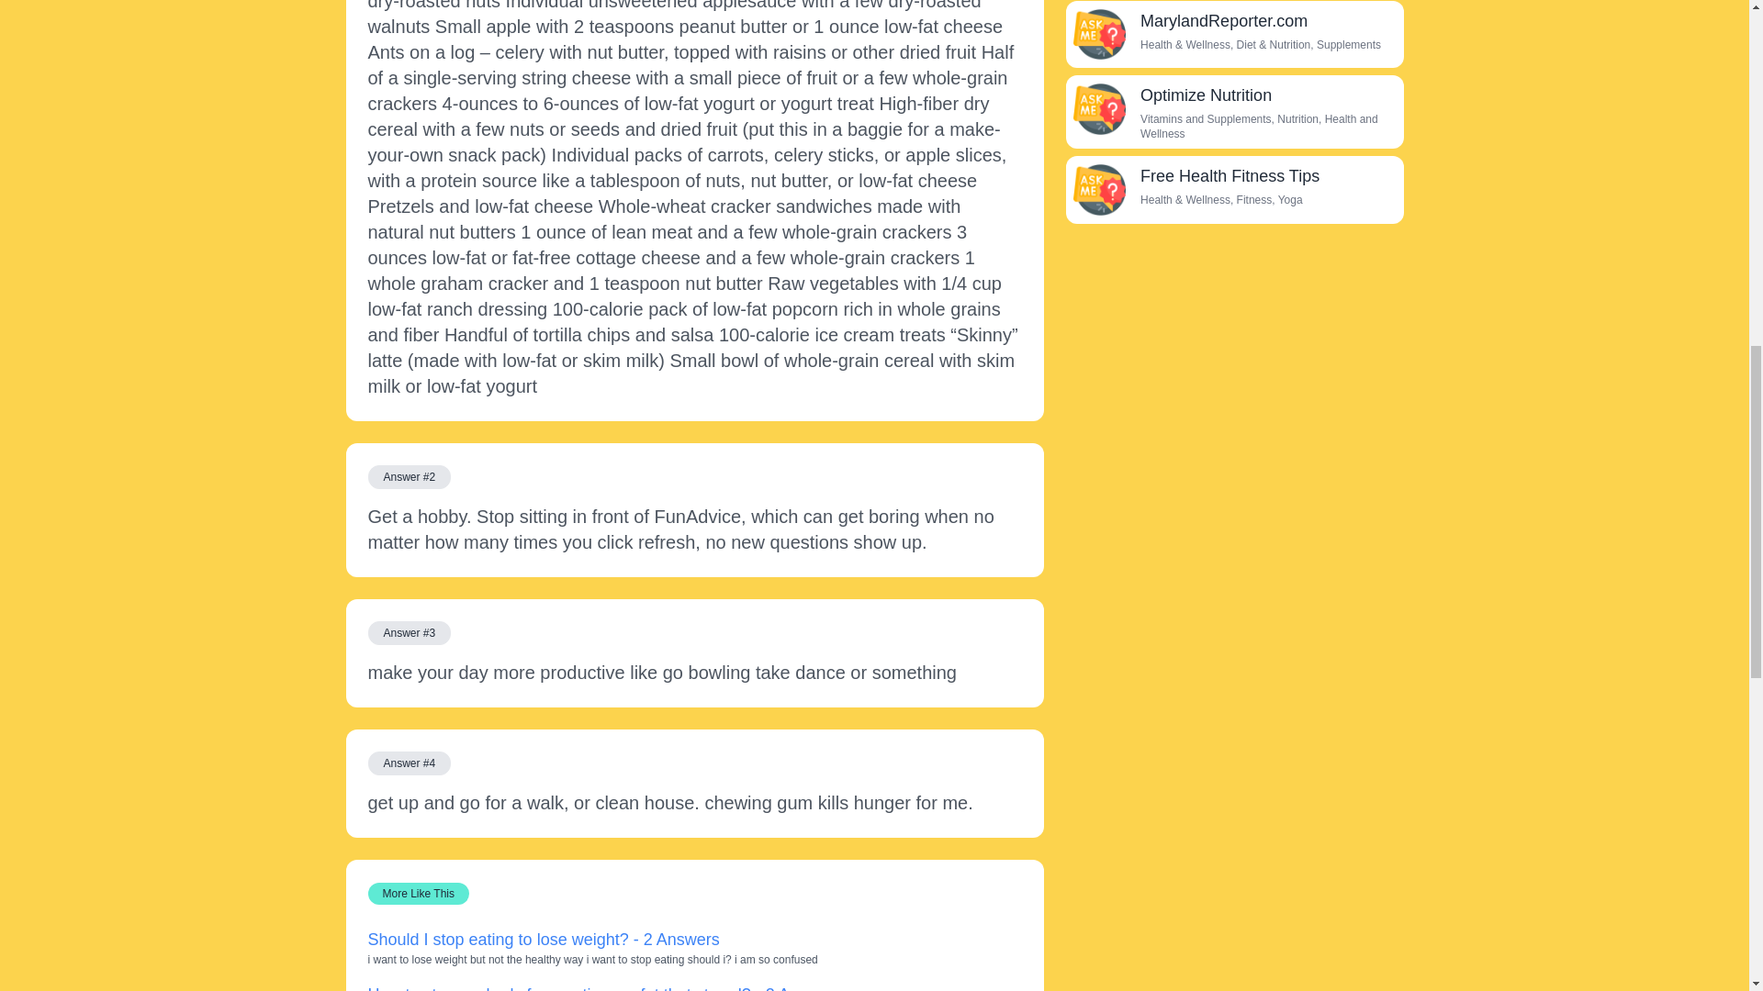  What do you see at coordinates (1098, 34) in the screenshot?
I see `MarylandReporter.com` at bounding box center [1098, 34].